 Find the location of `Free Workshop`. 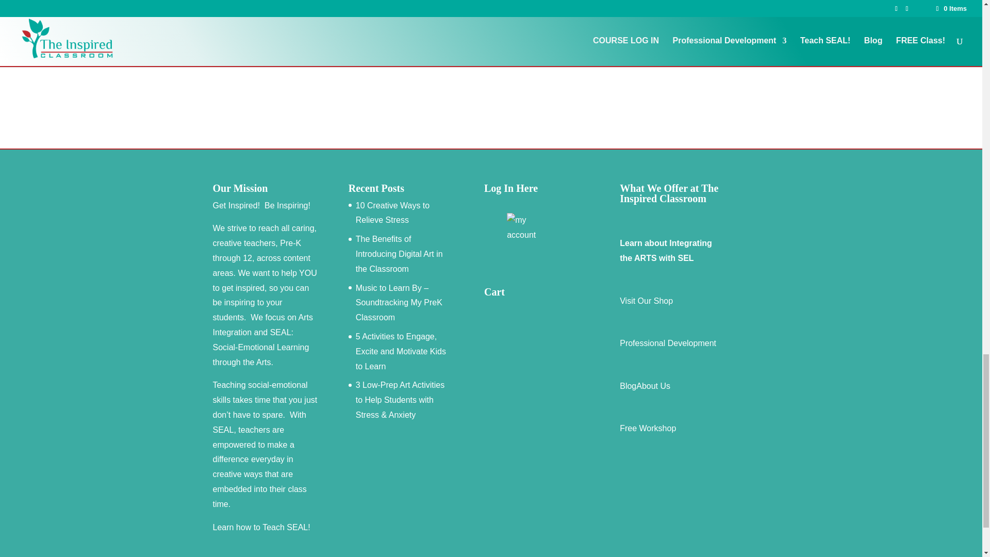

Free Workshop is located at coordinates (648, 428).